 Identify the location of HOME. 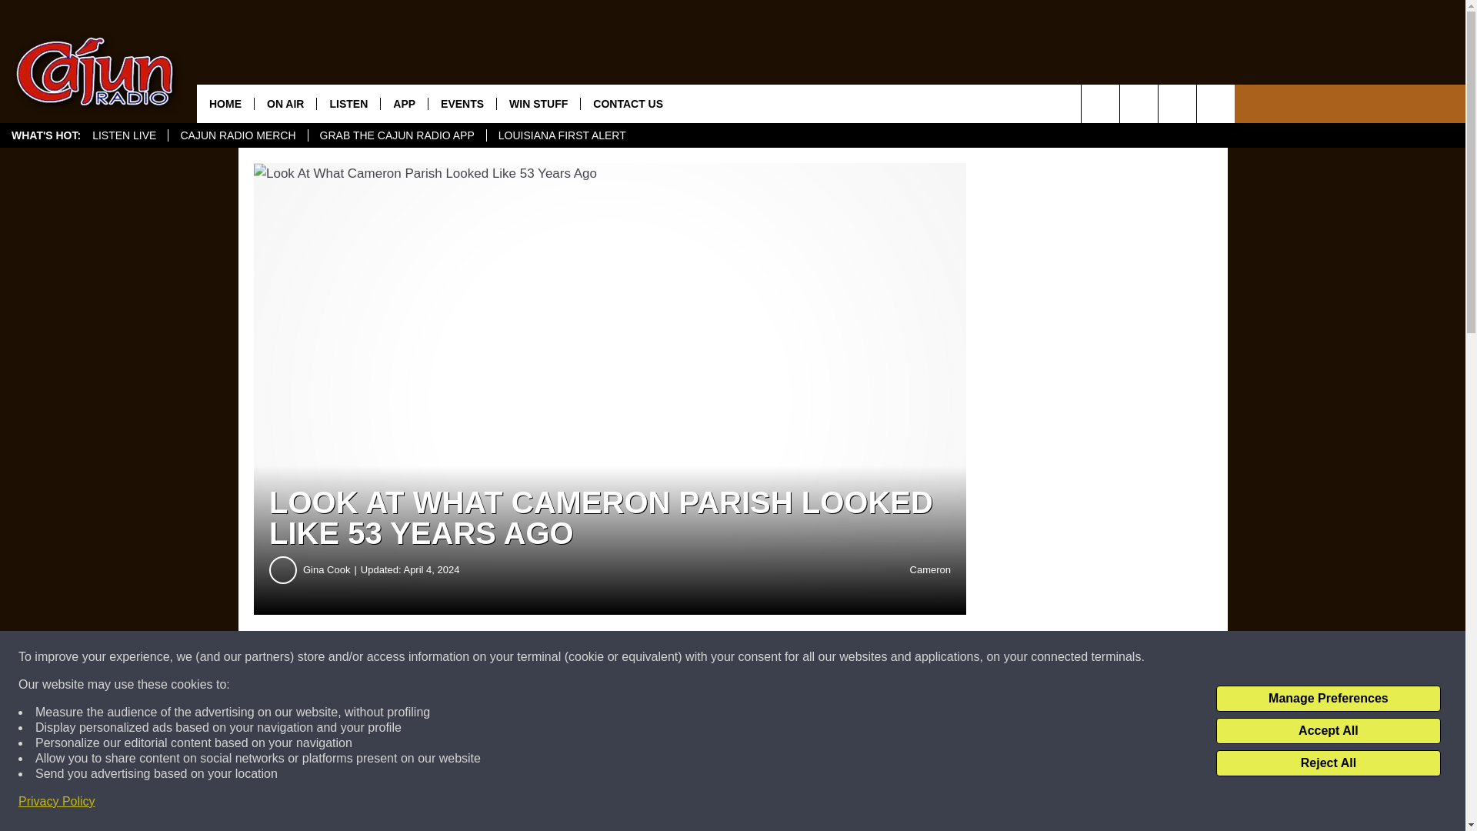
(225, 103).